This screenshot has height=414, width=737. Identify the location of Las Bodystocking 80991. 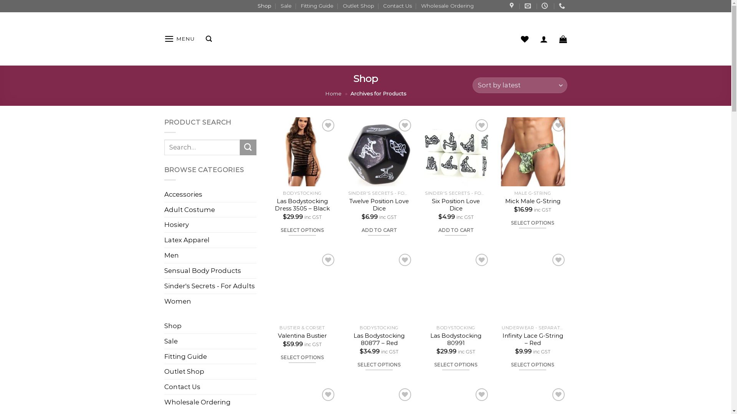
(456, 339).